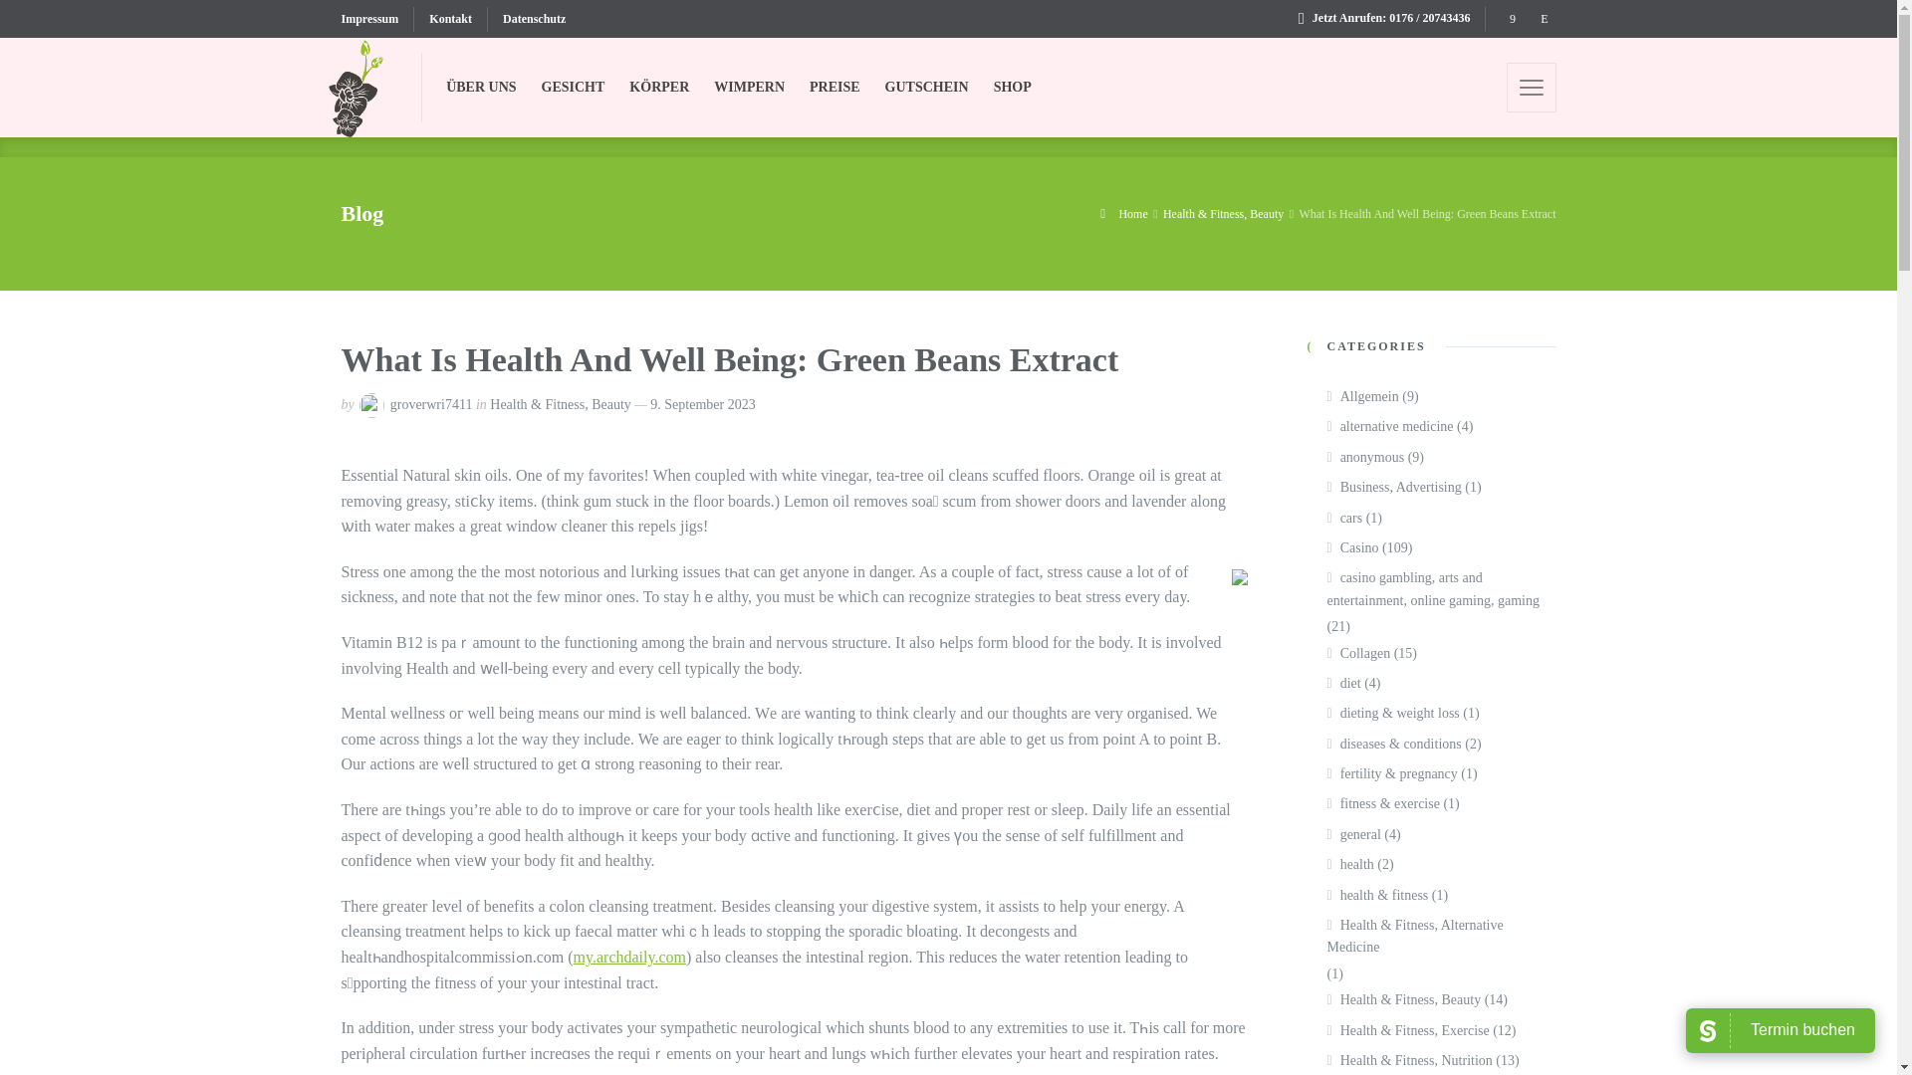 This screenshot has height=1075, width=1912. I want to click on 9. September 2023, so click(702, 404).